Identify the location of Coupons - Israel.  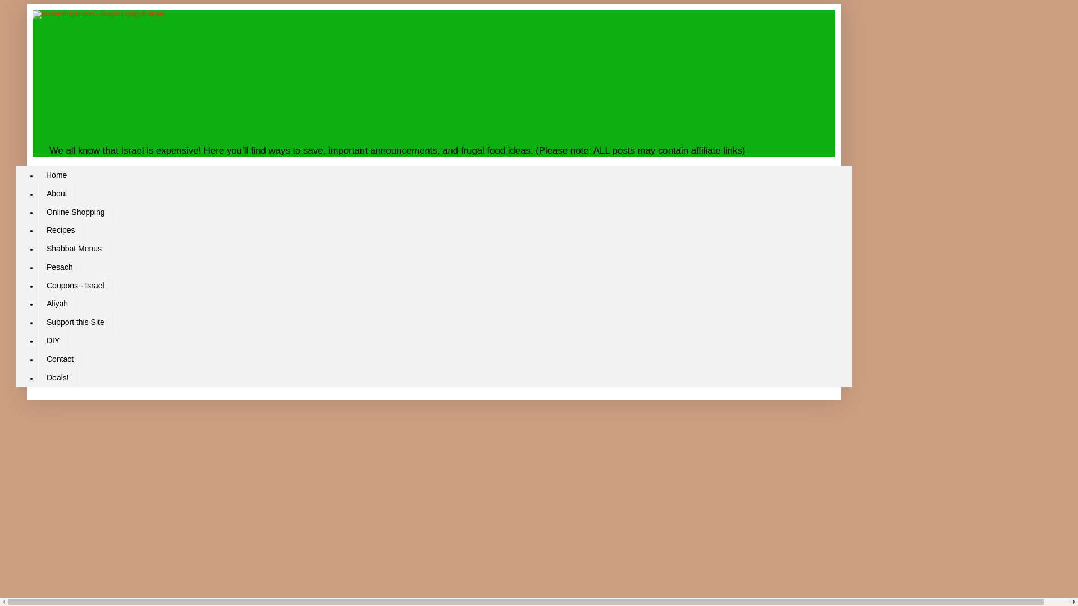
(75, 285).